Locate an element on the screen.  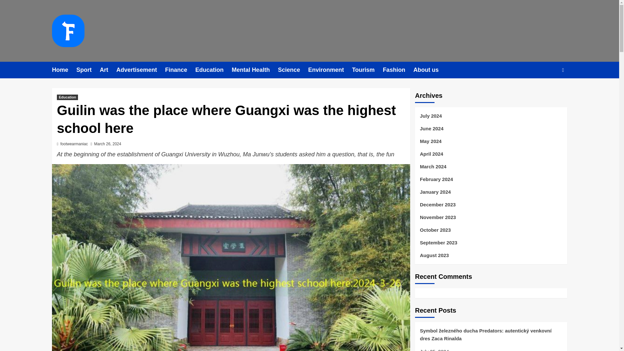
Mental Health is located at coordinates (254, 70).